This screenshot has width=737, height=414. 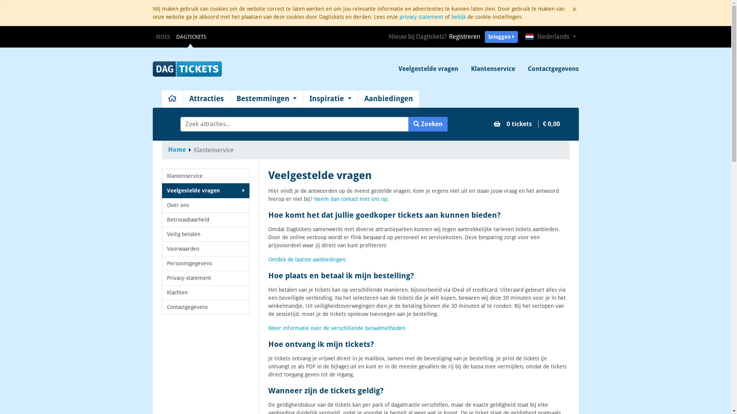 I want to click on RIDES
(CURRENT), so click(x=163, y=37).